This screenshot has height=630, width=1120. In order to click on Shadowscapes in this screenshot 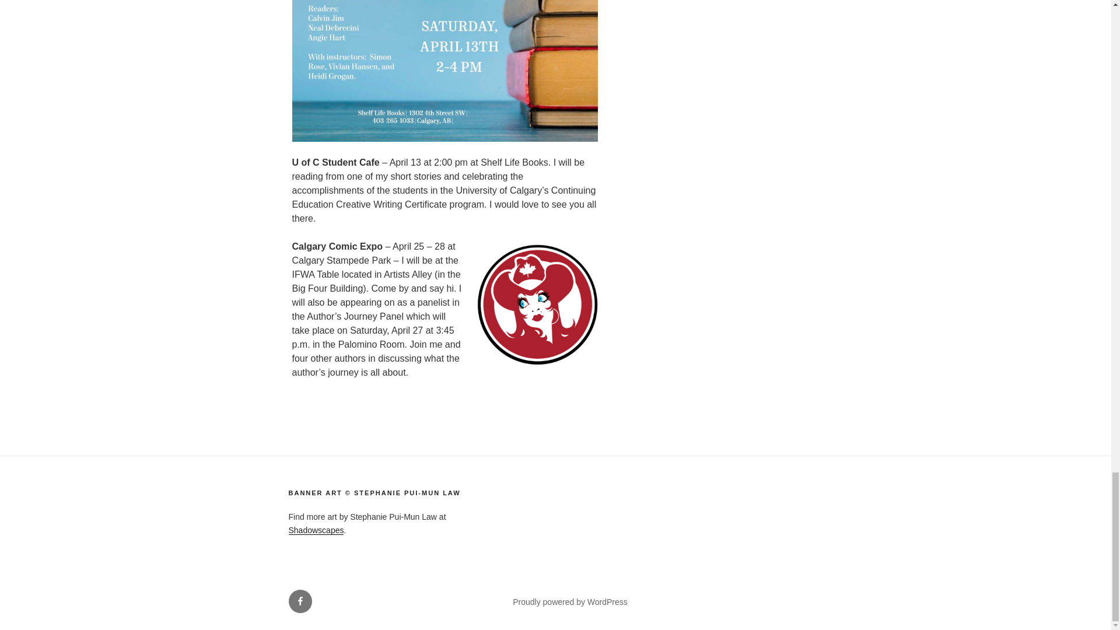, I will do `click(316, 530)`.